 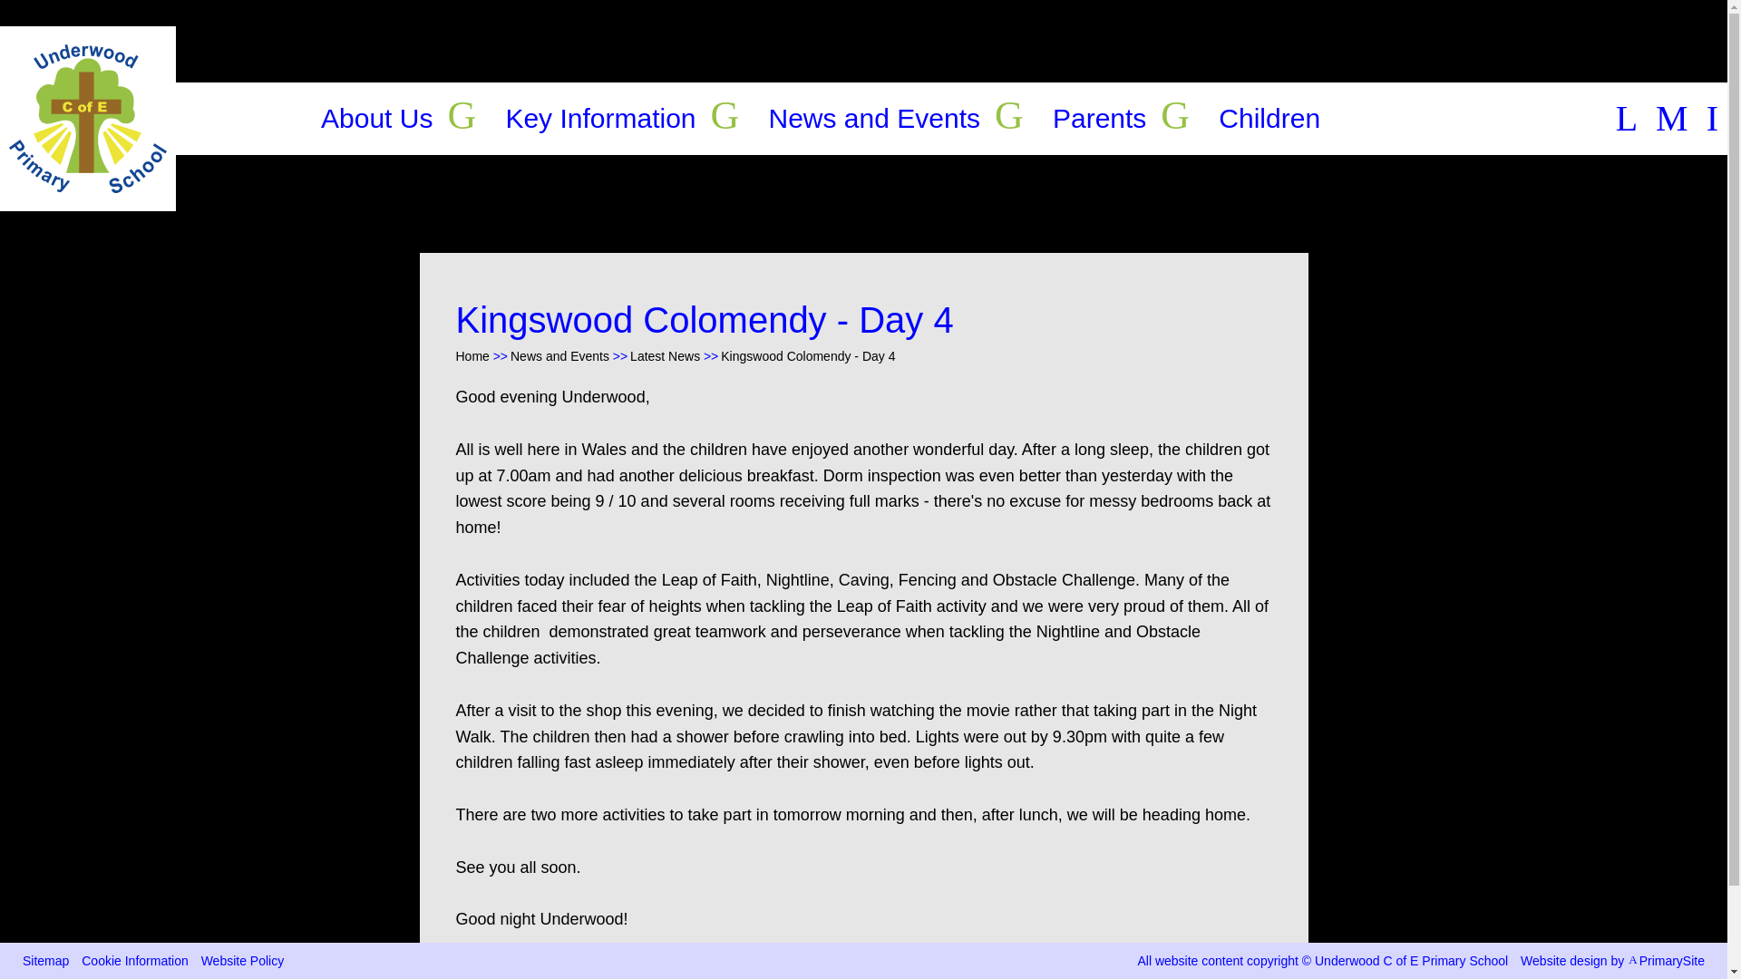 I want to click on Key Information, so click(x=599, y=118).